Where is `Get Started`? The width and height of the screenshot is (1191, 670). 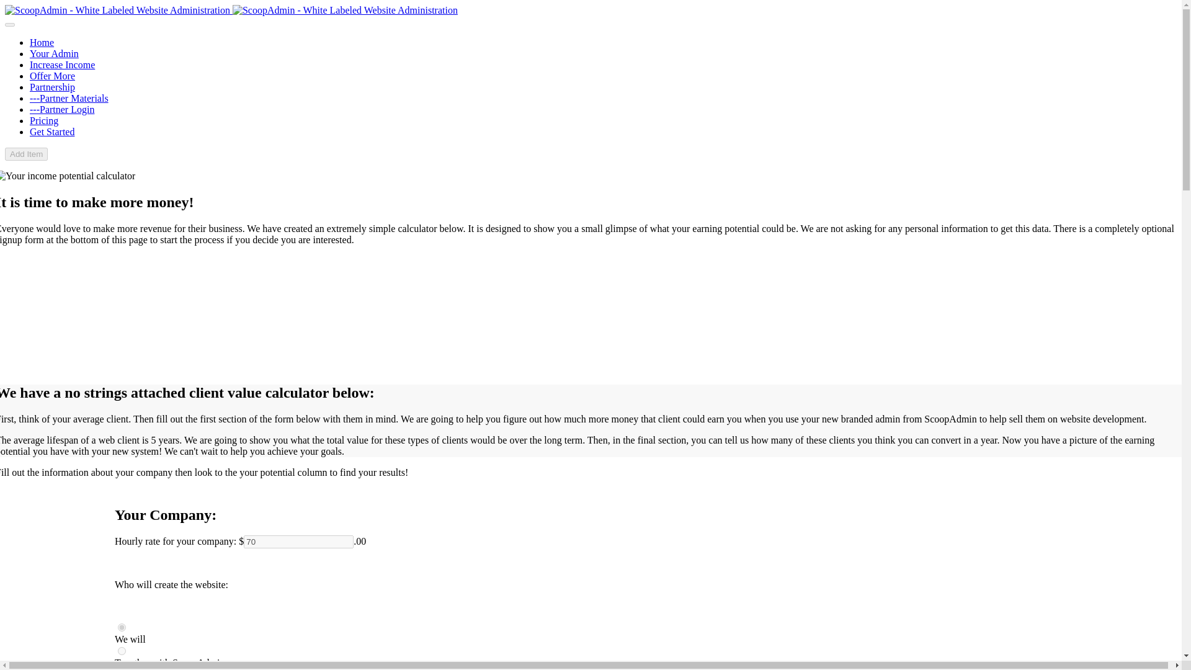 Get Started is located at coordinates (52, 132).